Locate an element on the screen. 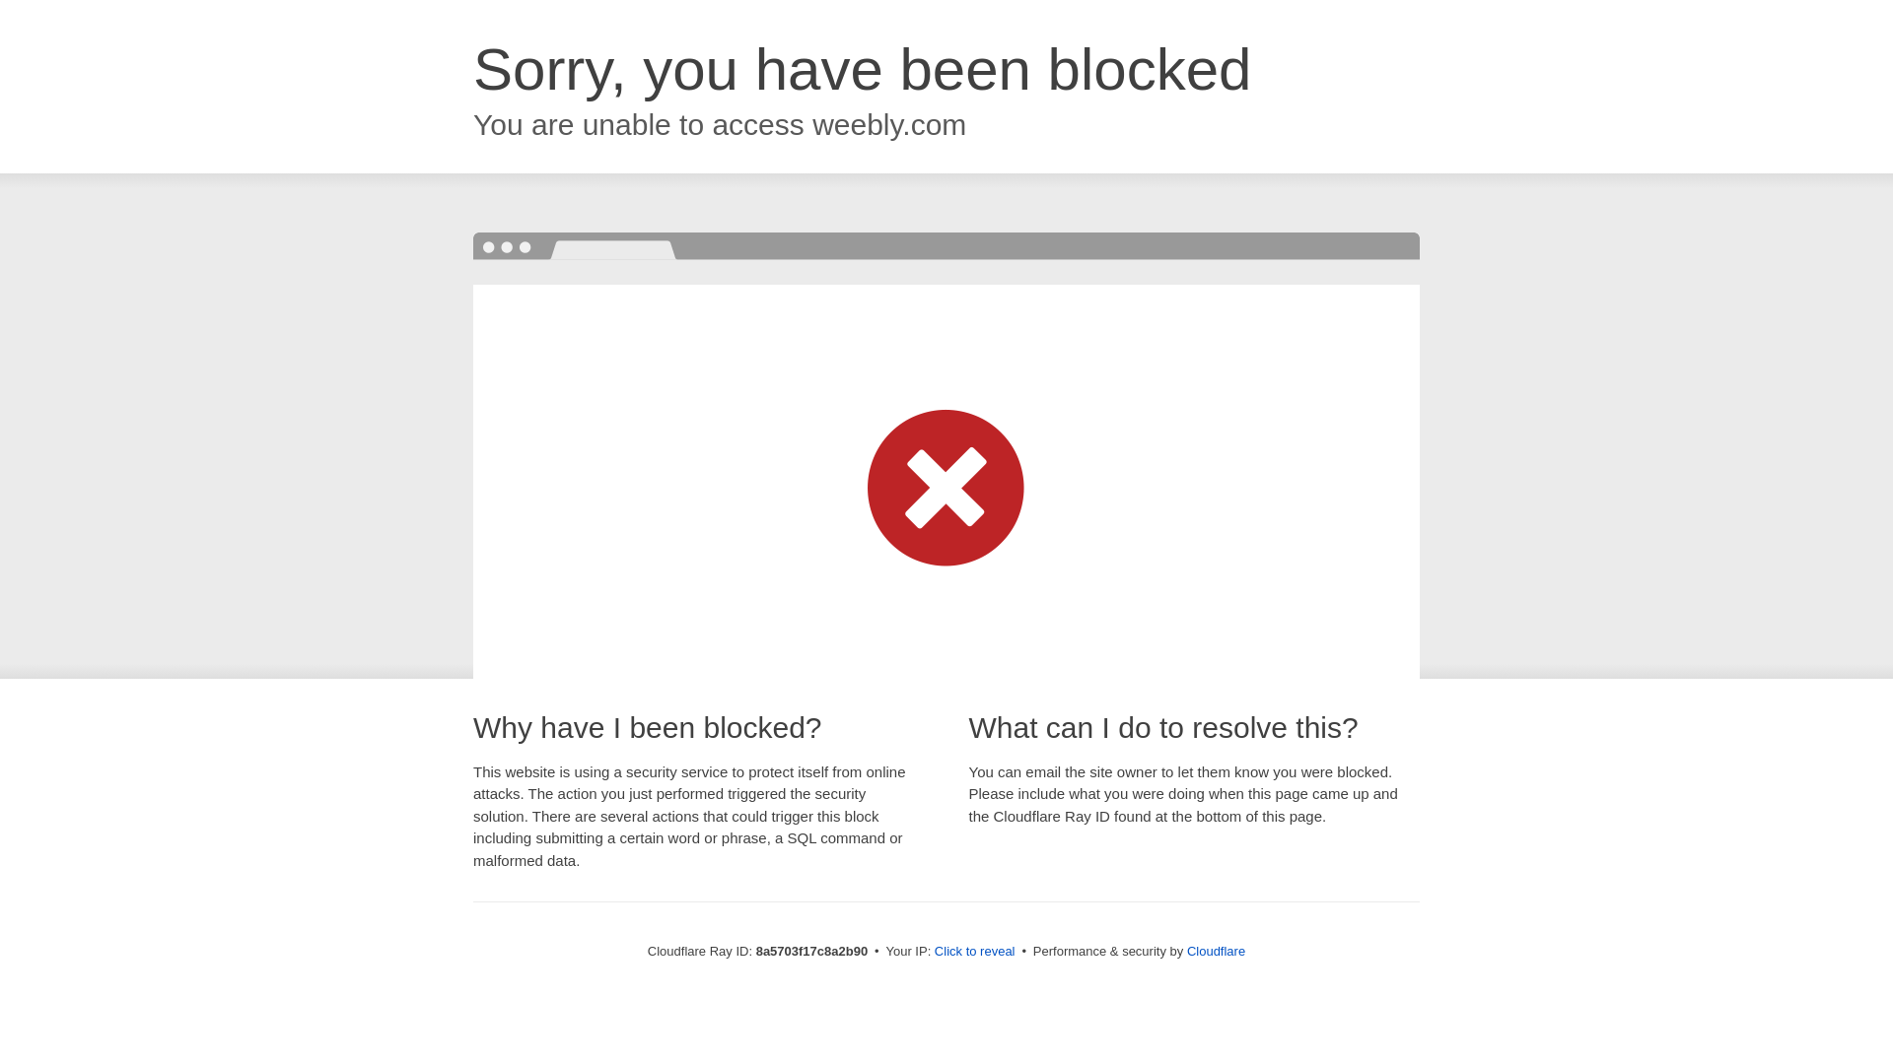  Click to reveal is located at coordinates (974, 952).